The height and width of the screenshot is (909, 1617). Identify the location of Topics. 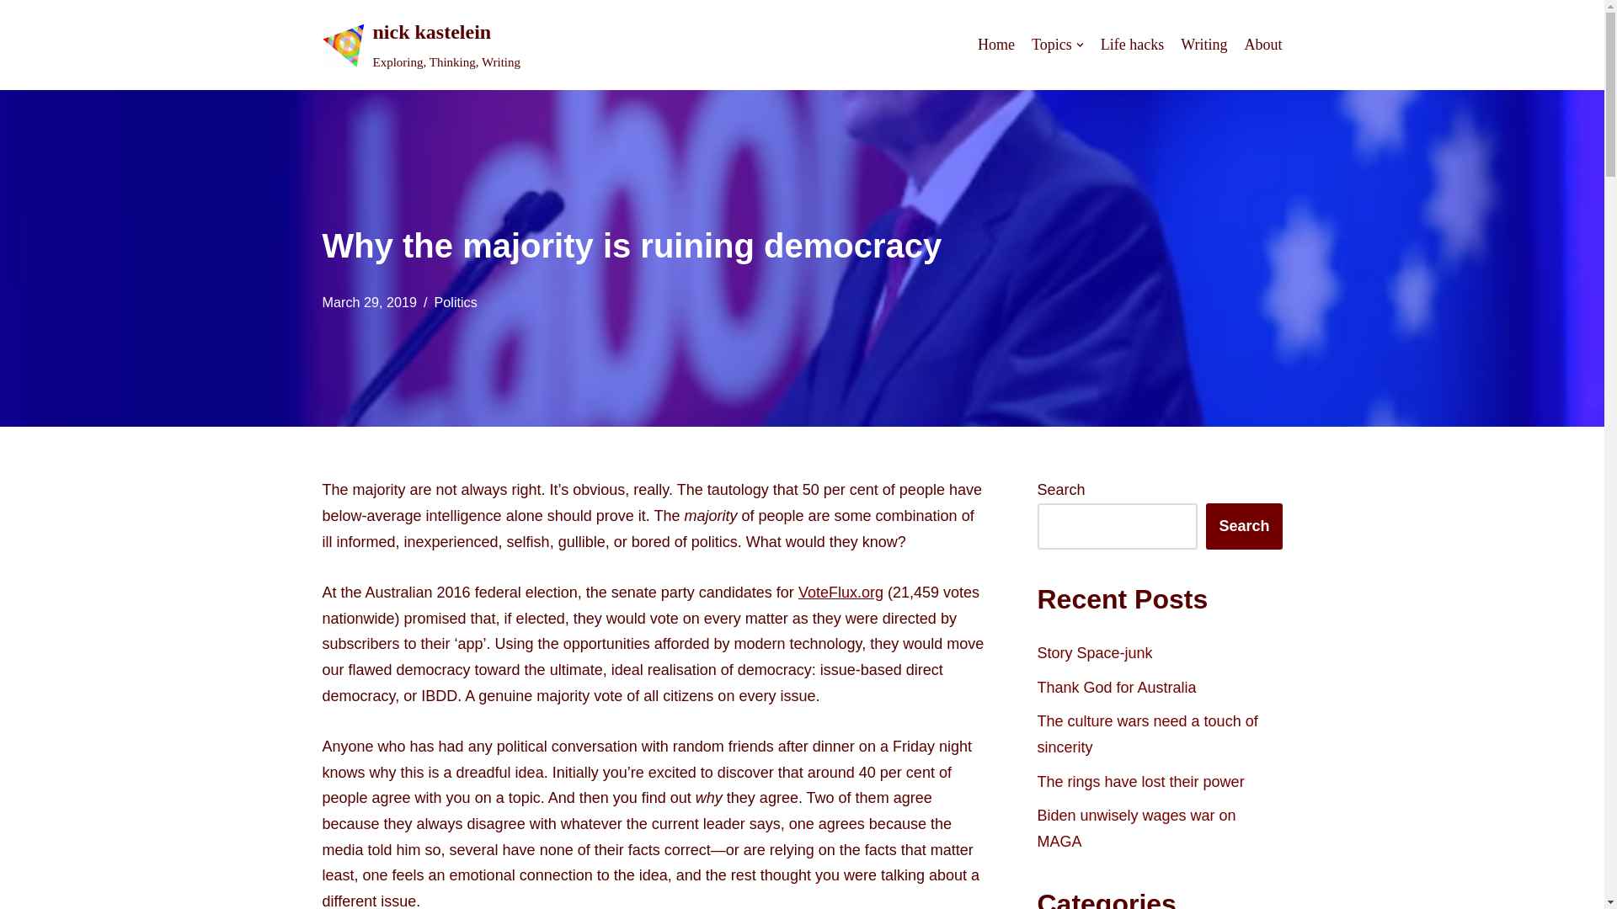
(1057, 45).